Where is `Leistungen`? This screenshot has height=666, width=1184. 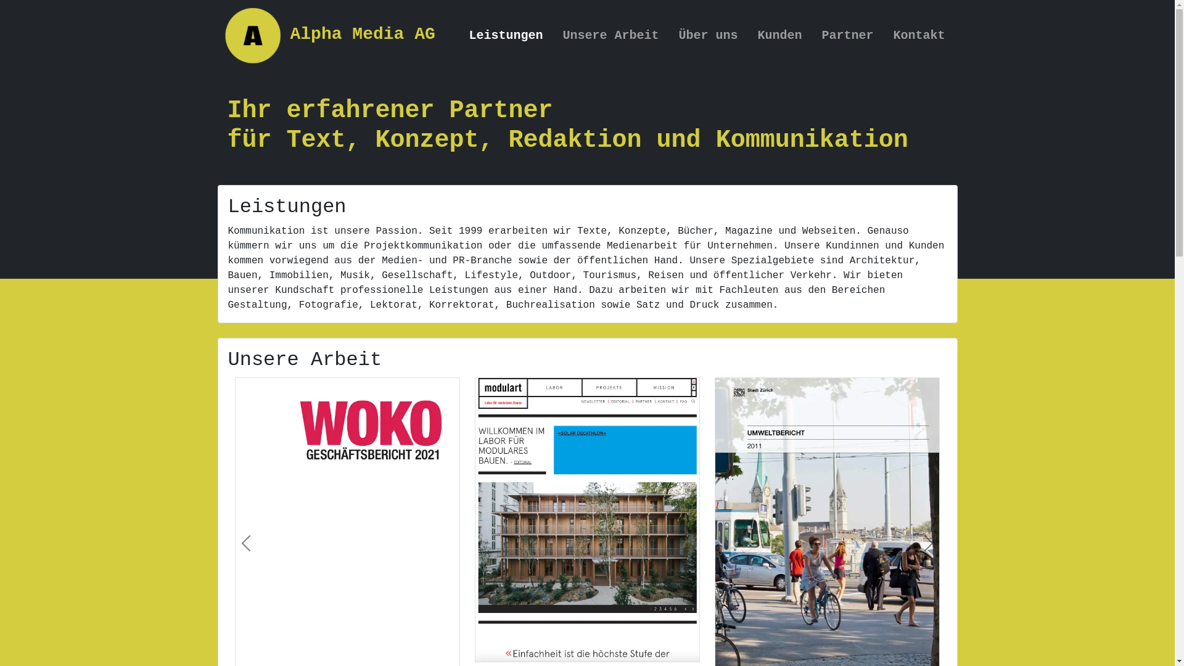
Leistungen is located at coordinates (506, 36).